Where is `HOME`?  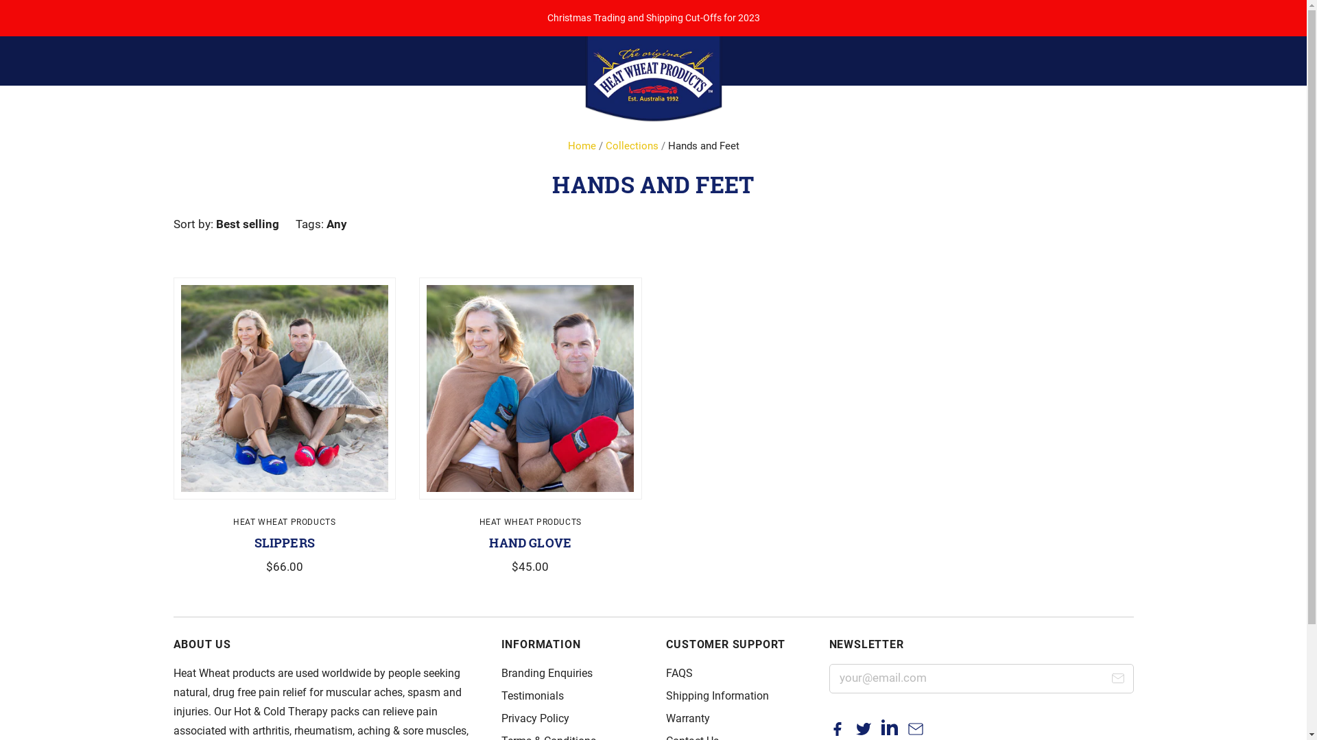 HOME is located at coordinates (466, 158).